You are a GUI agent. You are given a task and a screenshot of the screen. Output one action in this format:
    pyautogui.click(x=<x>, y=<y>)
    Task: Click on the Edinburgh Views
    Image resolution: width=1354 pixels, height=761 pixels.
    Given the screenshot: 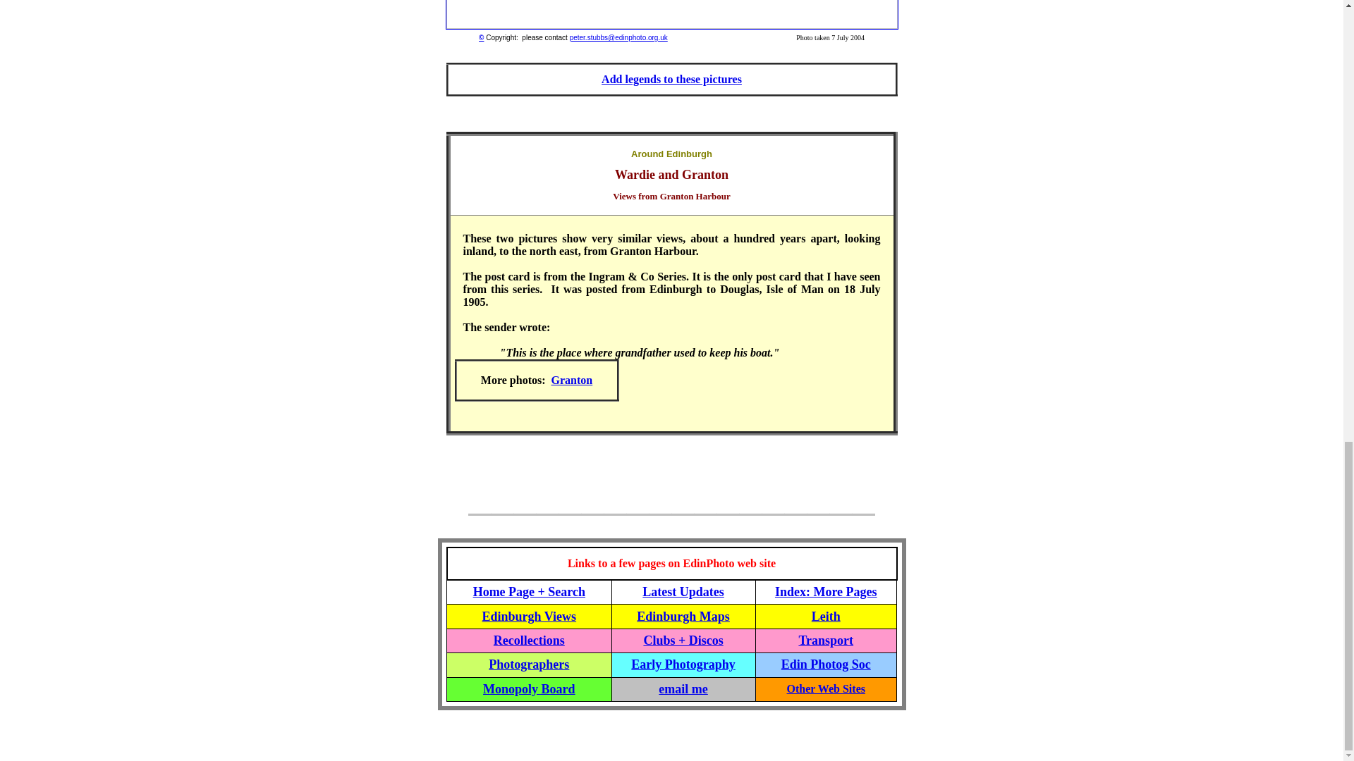 What is the action you would take?
    pyautogui.click(x=529, y=616)
    